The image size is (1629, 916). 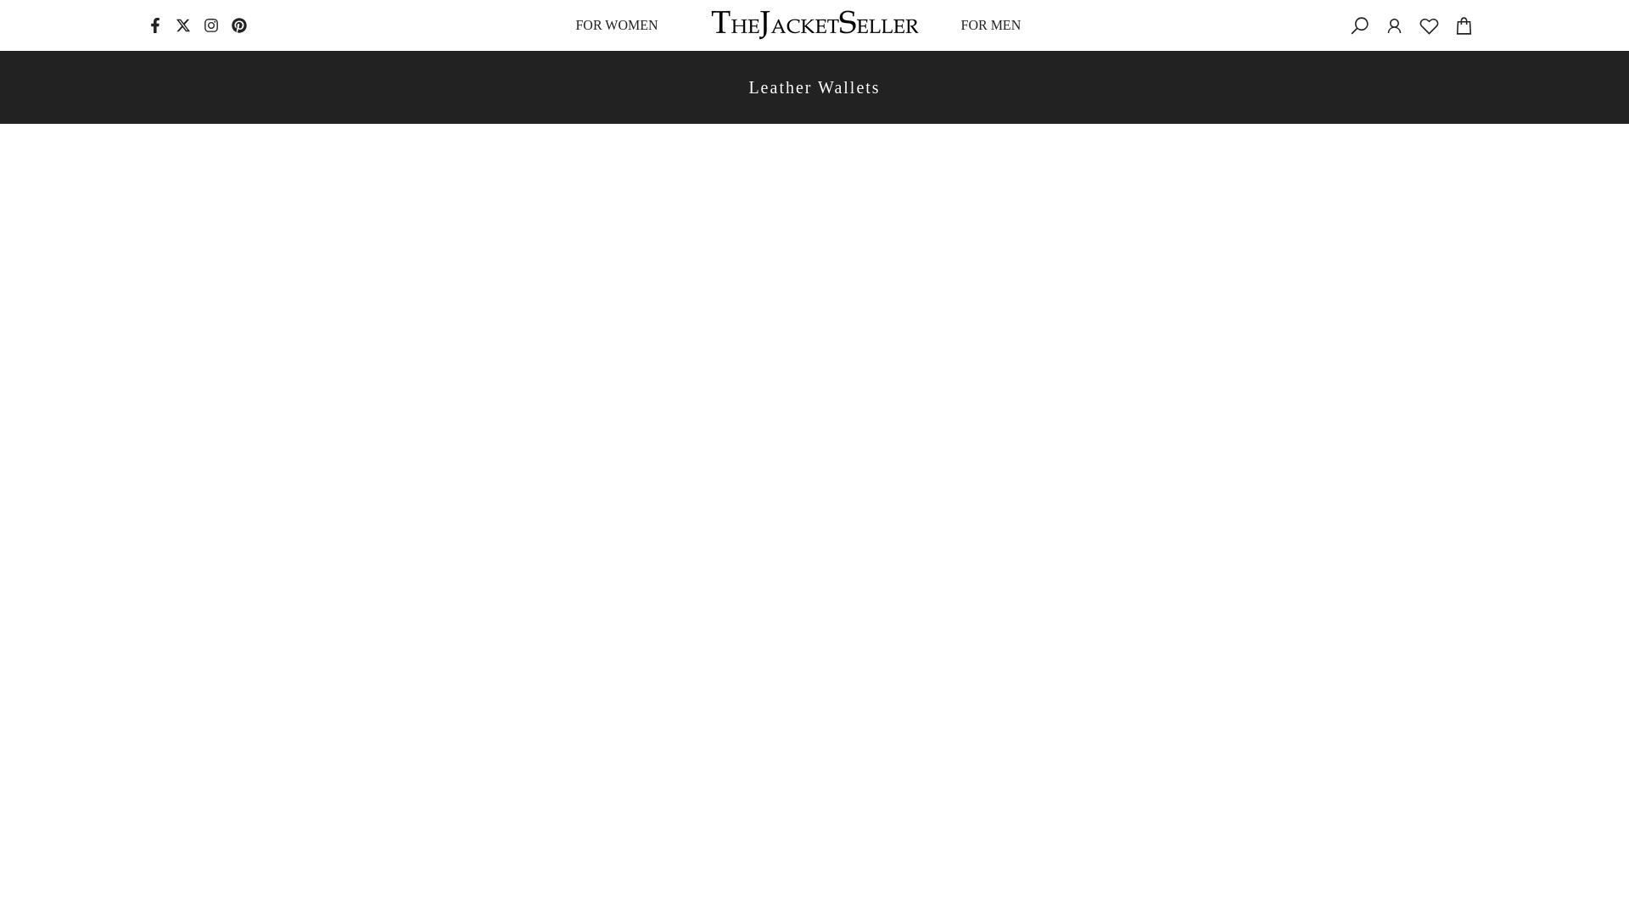 What do you see at coordinates (183, 25) in the screenshot?
I see `Follow on Twitter` at bounding box center [183, 25].